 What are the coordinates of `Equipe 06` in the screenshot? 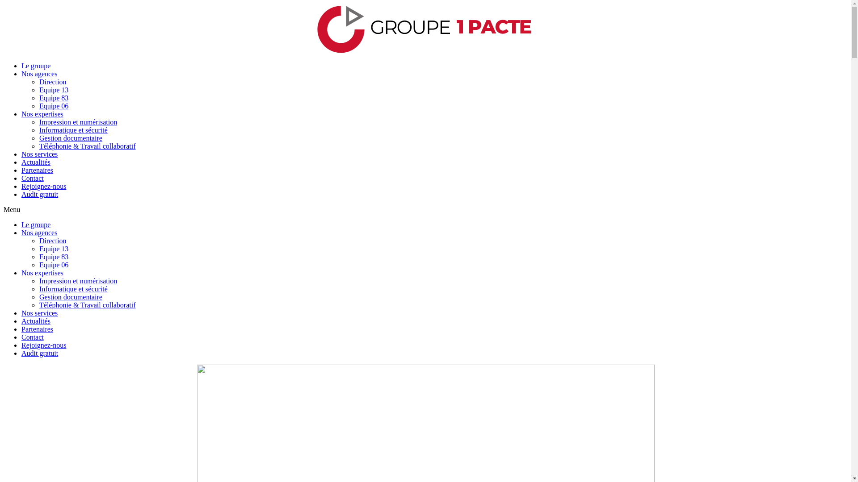 It's located at (54, 265).